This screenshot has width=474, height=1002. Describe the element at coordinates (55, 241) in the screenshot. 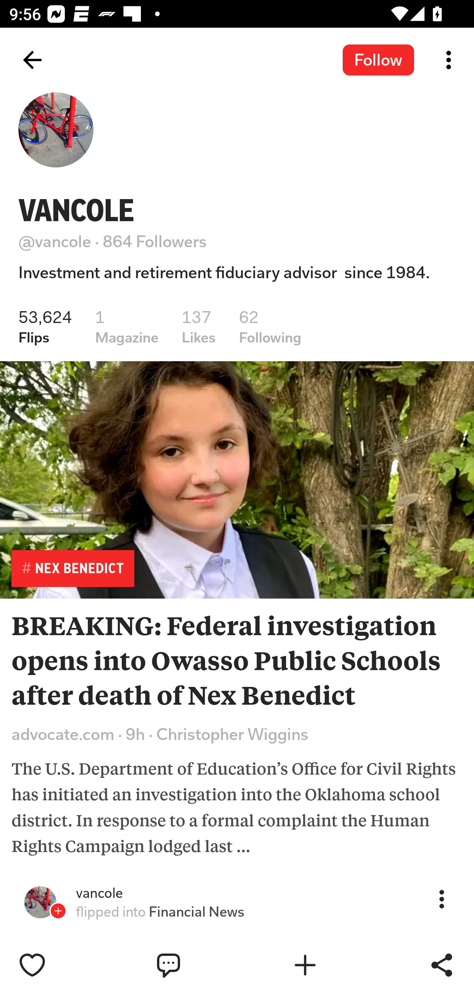

I see `@vancole` at that location.